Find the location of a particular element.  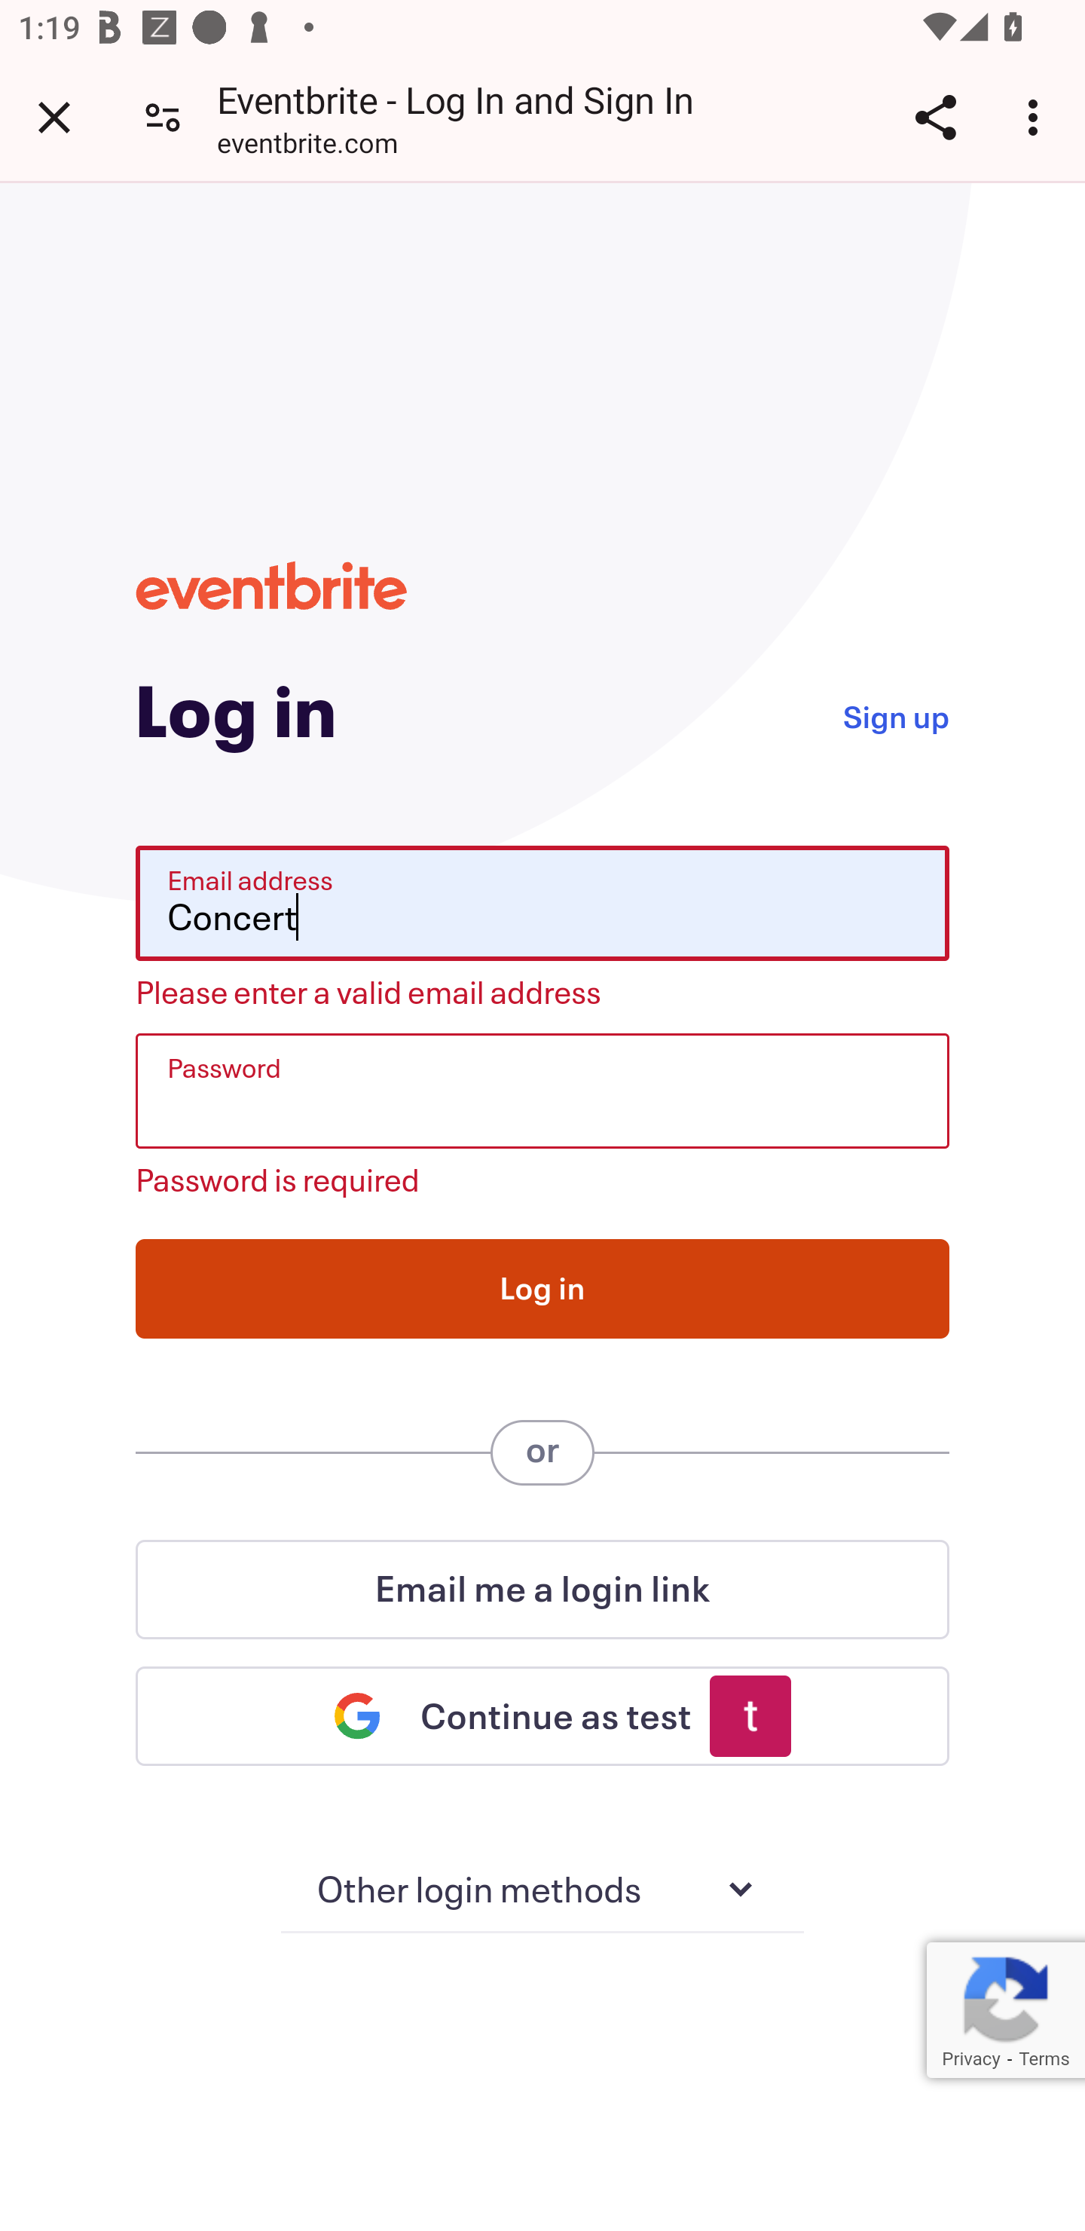

Connection is secure is located at coordinates (163, 116).